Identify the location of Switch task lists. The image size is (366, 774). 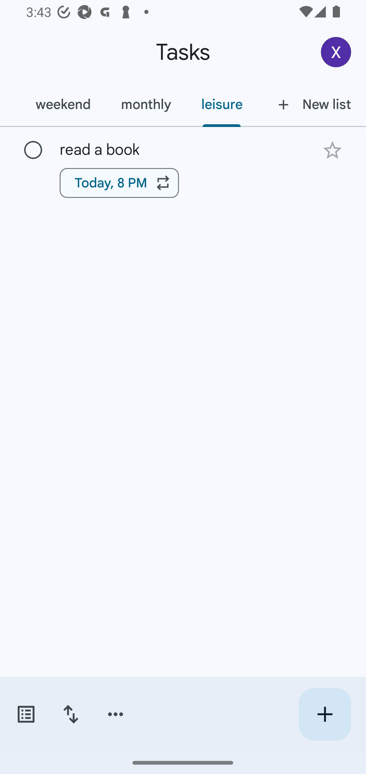
(26, 714).